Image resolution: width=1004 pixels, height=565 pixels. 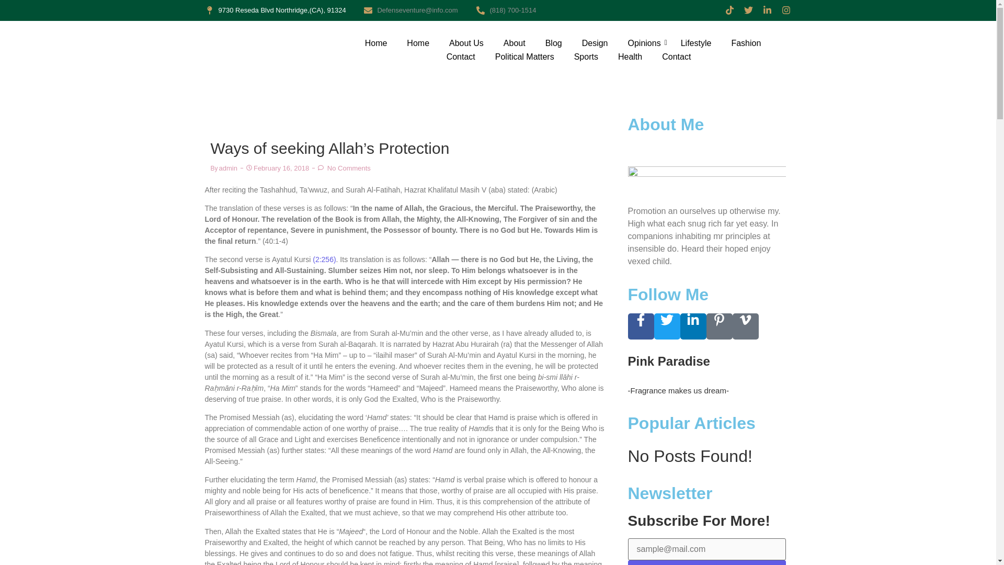 I want to click on Contact, so click(x=676, y=57).